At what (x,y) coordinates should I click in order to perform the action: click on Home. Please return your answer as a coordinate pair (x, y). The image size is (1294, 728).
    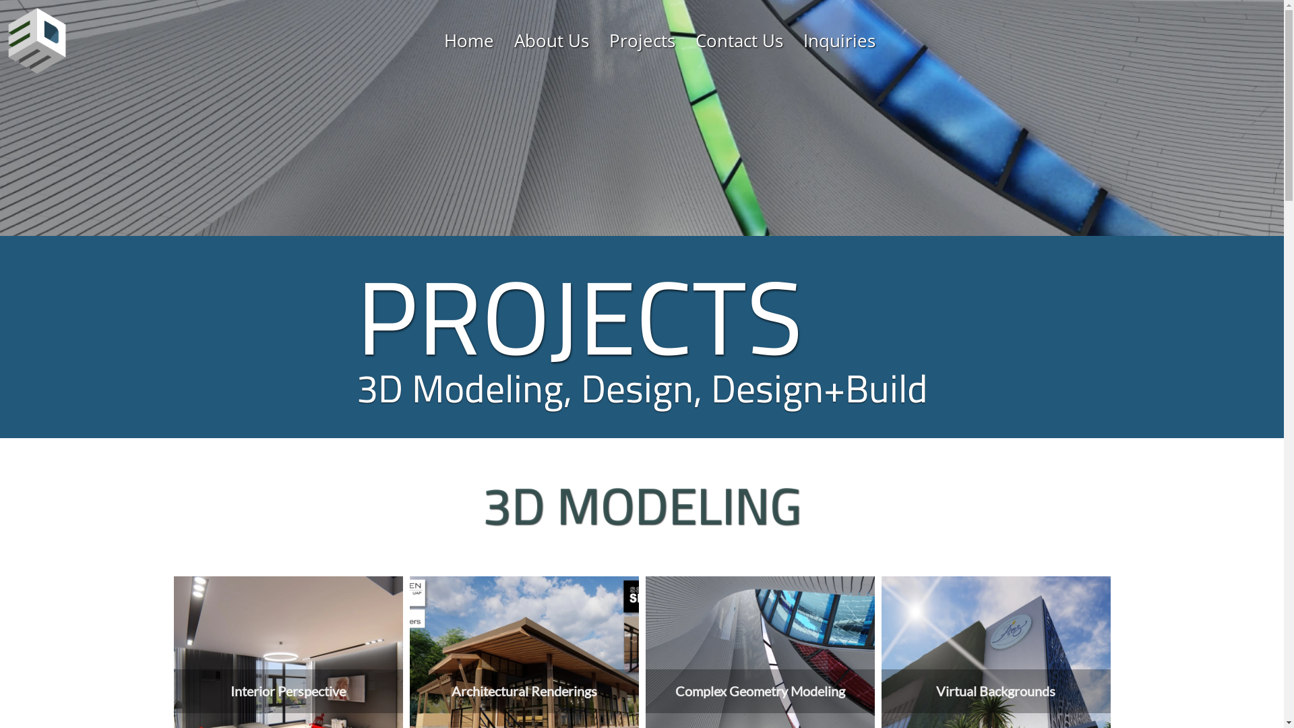
    Looking at the image, I should click on (469, 40).